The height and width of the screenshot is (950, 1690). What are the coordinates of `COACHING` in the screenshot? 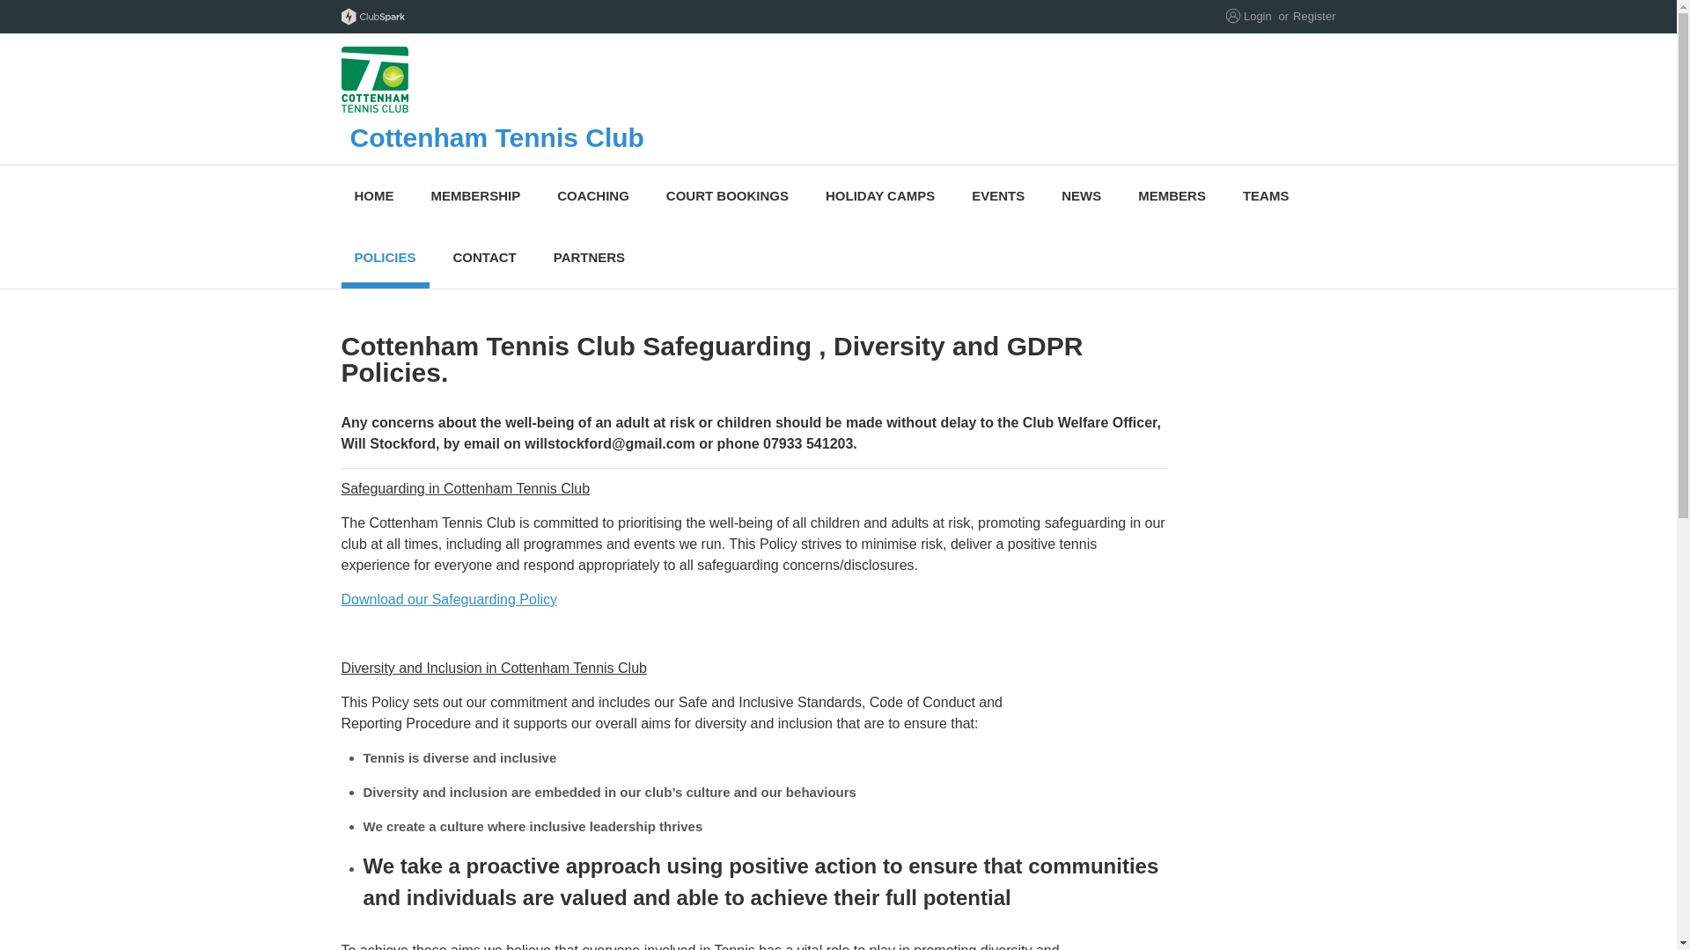 It's located at (593, 195).